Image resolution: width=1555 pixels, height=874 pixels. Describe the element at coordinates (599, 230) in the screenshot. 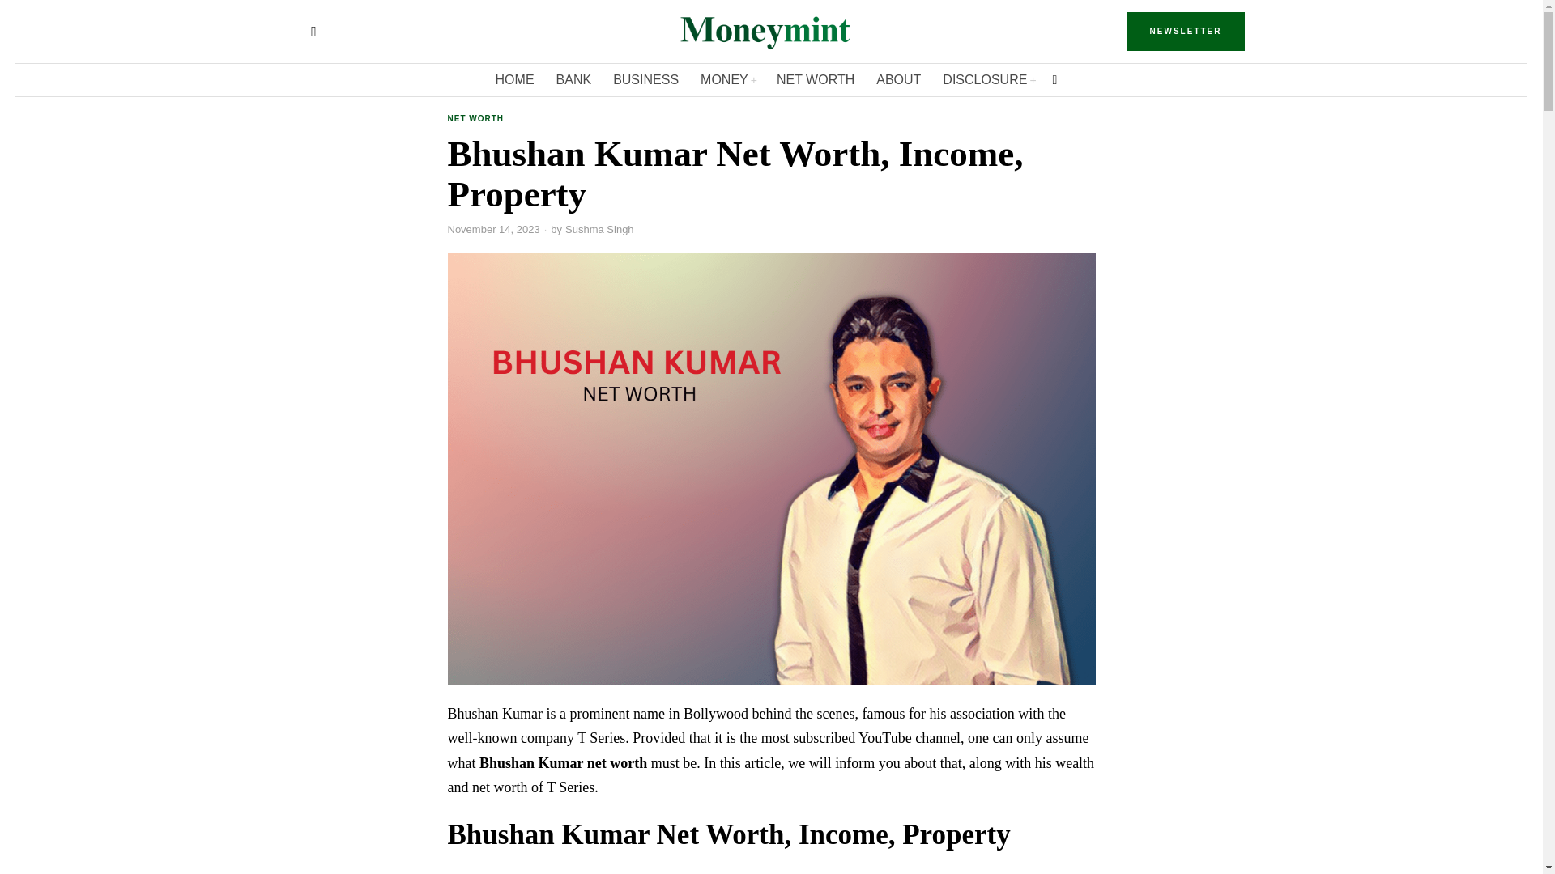

I see `Sushma Singh` at that location.